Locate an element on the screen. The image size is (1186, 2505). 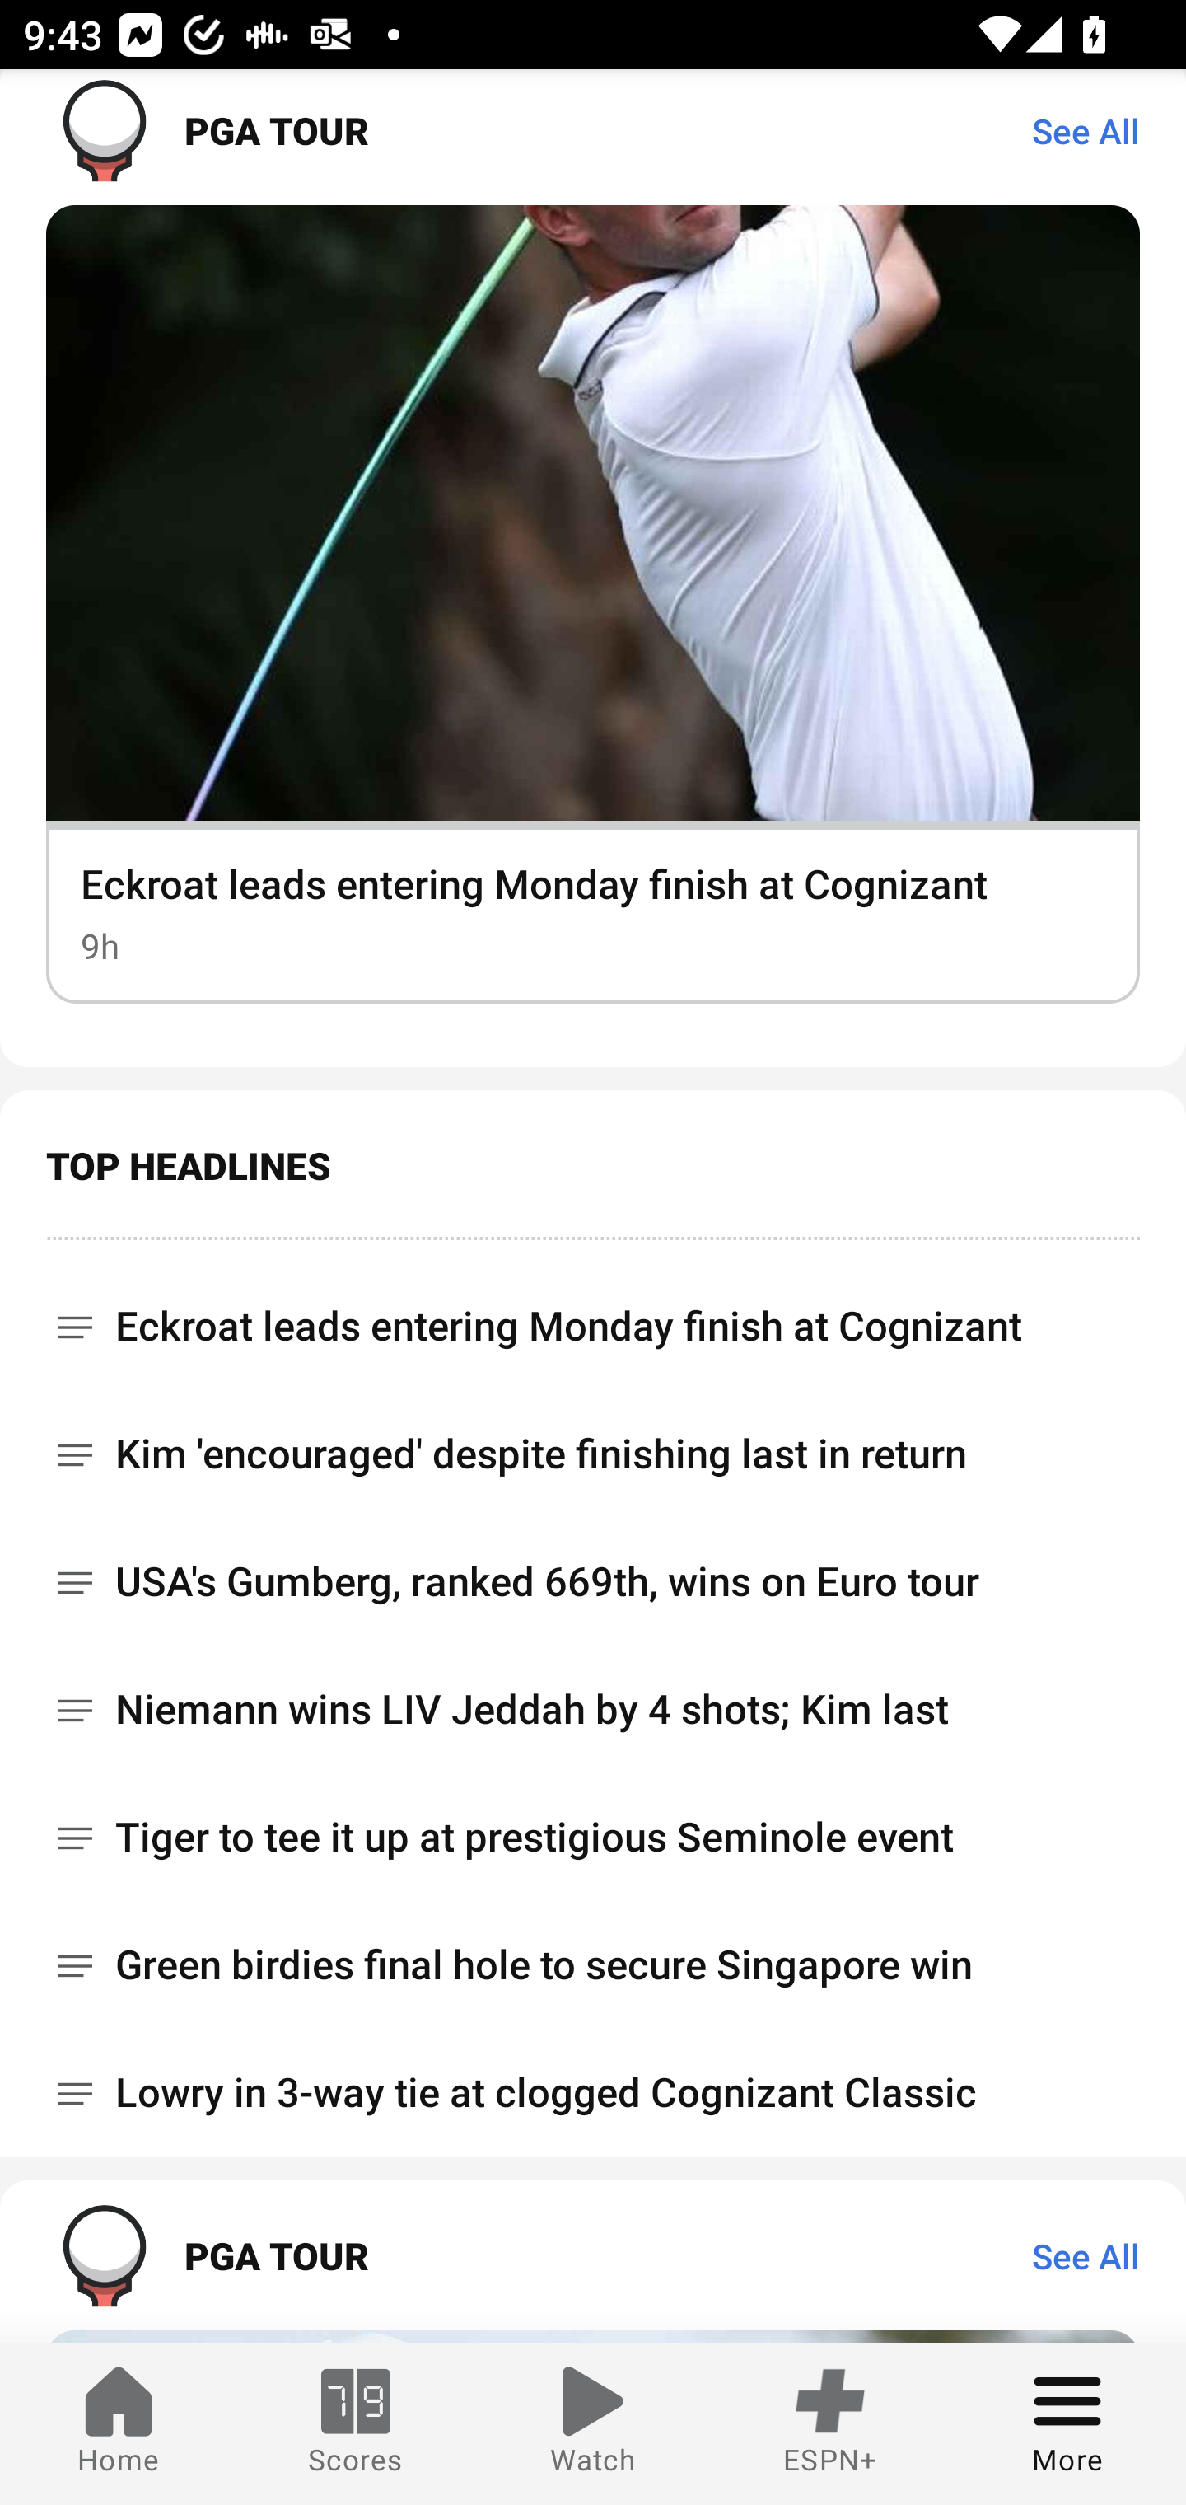
 Lowry in 3-way tie at clogged Cognizant Classic is located at coordinates (593, 2093).